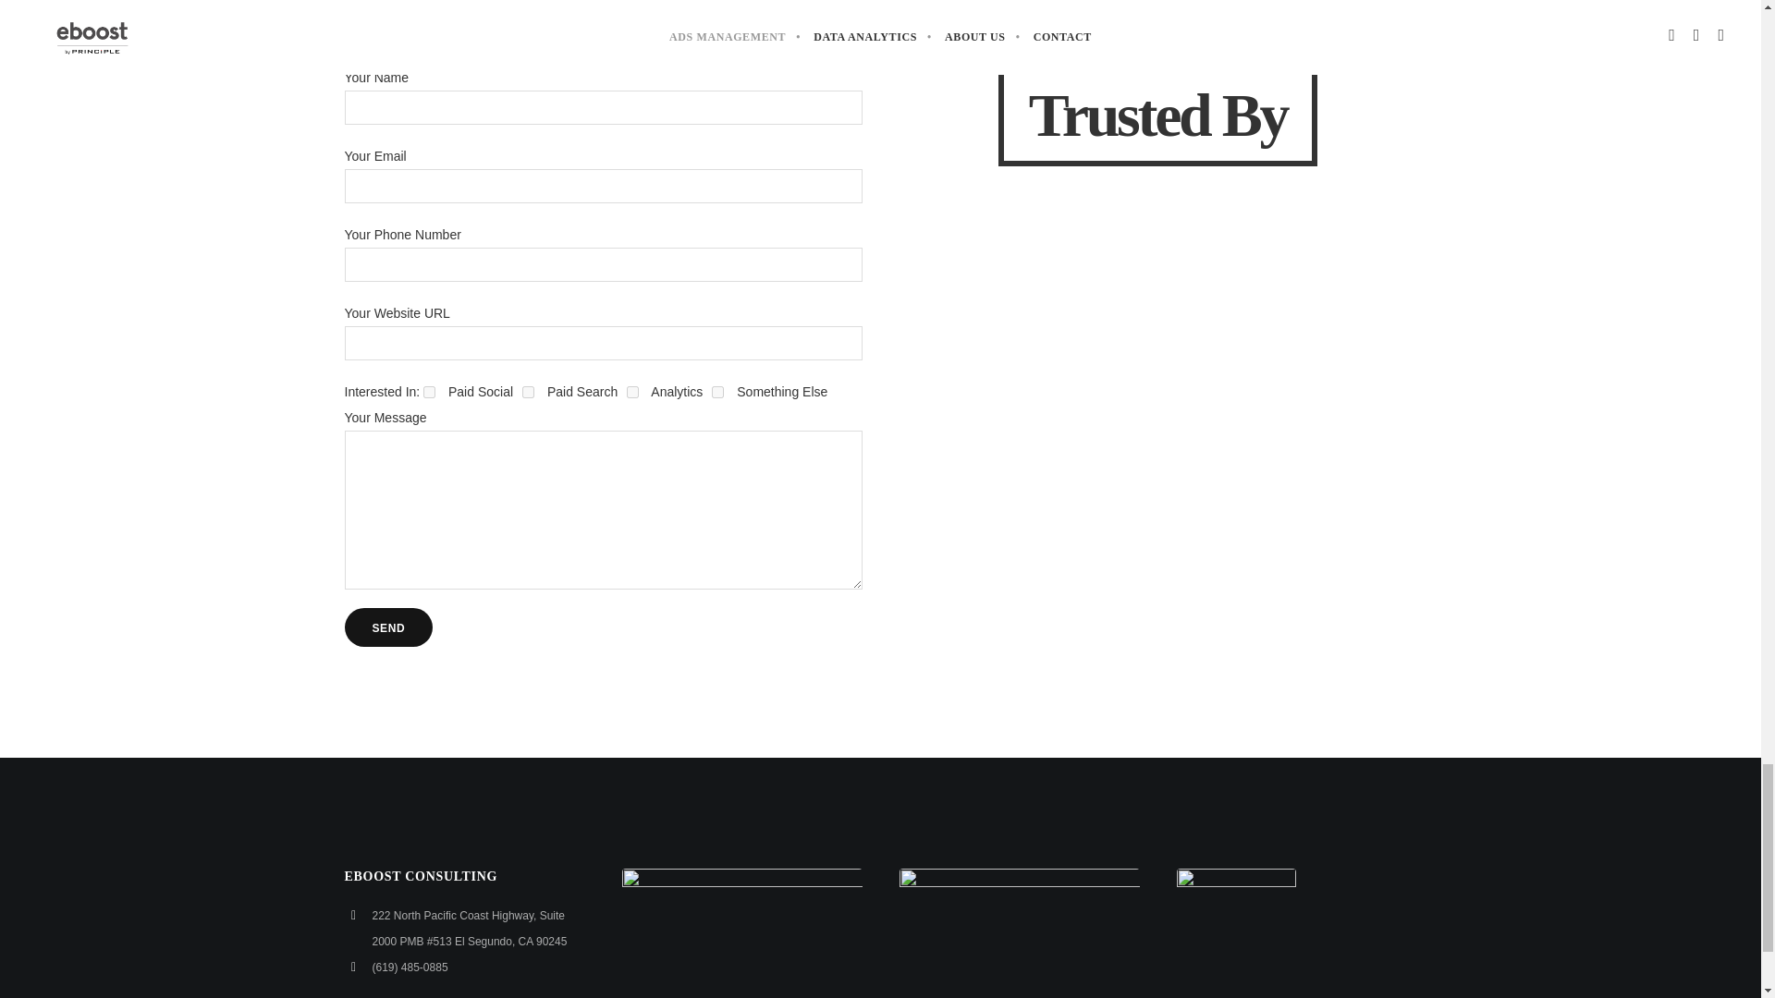 The image size is (1775, 998). I want to click on Analytics, so click(632, 392).